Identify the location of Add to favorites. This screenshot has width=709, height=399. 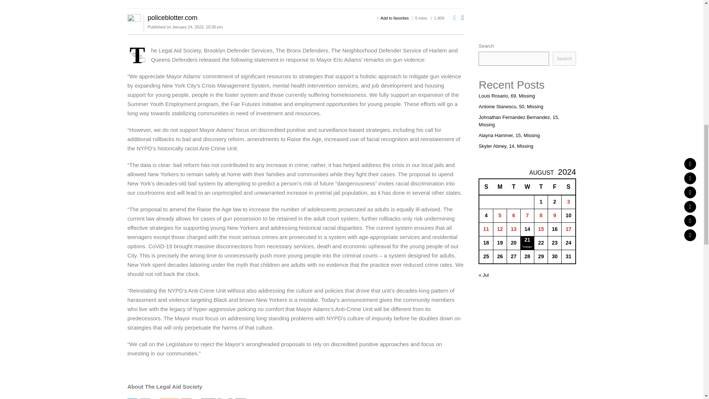
(395, 18).